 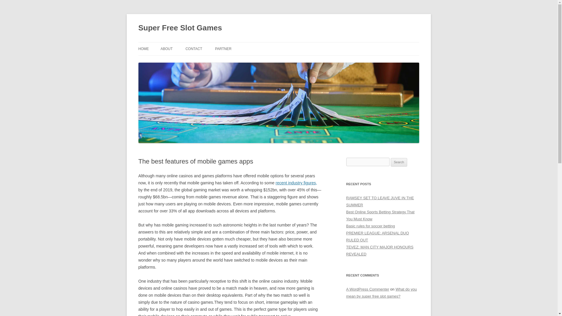 I want to click on Best Online Sports Betting Strategy That You Must Know, so click(x=380, y=215).